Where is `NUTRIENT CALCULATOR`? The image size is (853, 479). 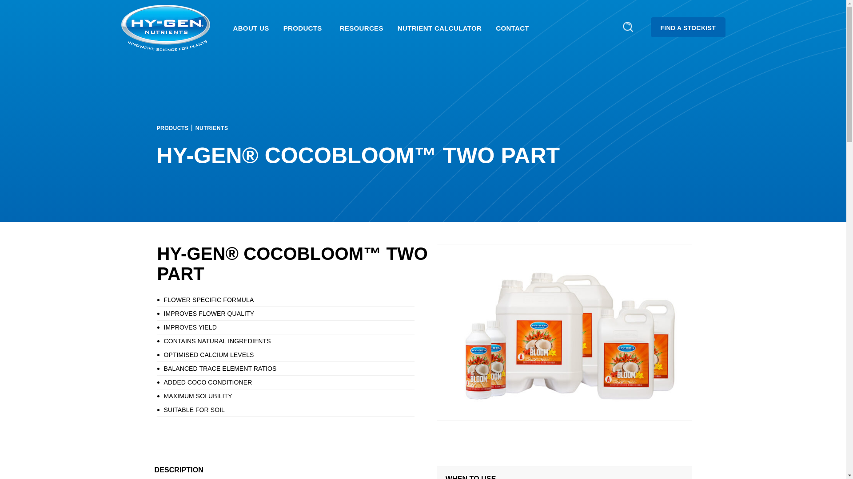
NUTRIENT CALCULATOR is located at coordinates (440, 27).